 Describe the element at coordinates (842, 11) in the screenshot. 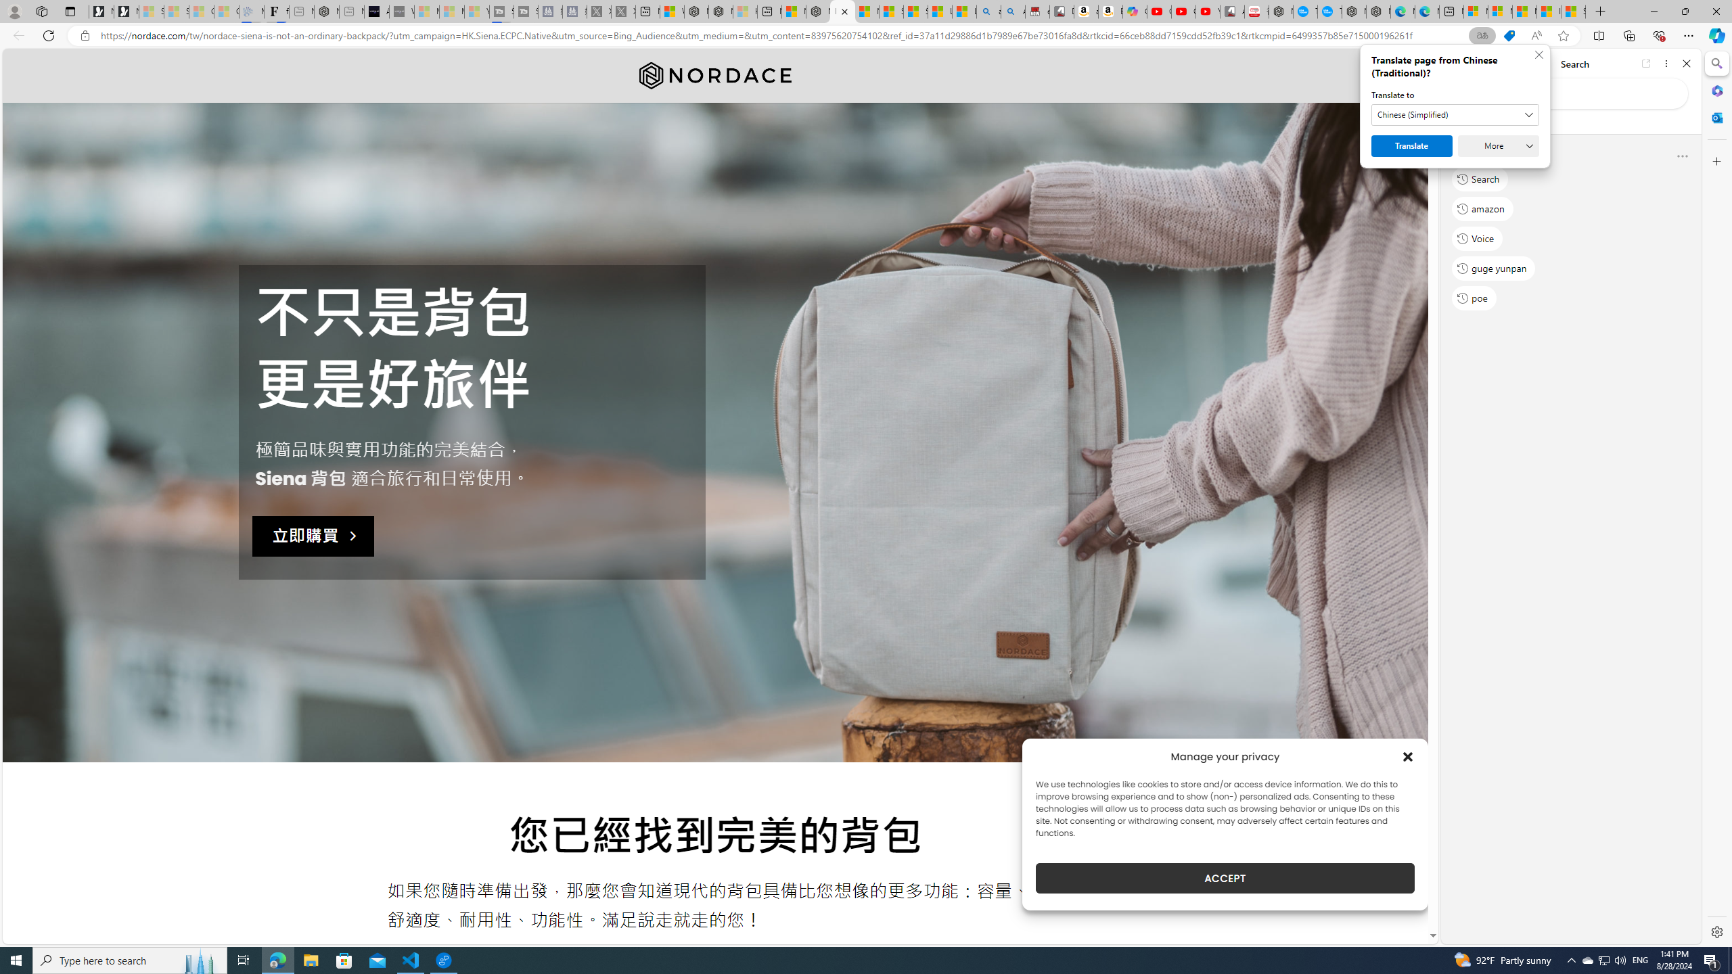

I see `Nordace - Nordace Siena Is Not An Ordinary Backpack` at that location.